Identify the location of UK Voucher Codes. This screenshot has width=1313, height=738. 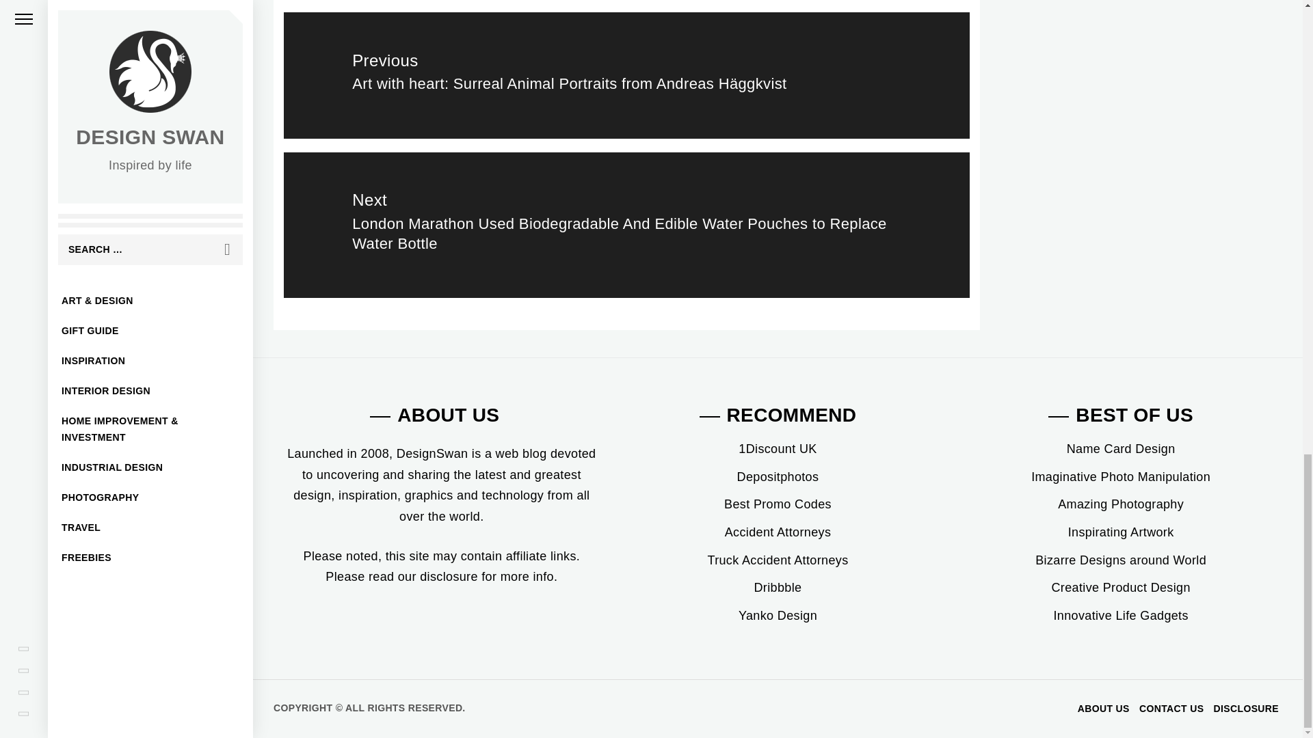
(777, 448).